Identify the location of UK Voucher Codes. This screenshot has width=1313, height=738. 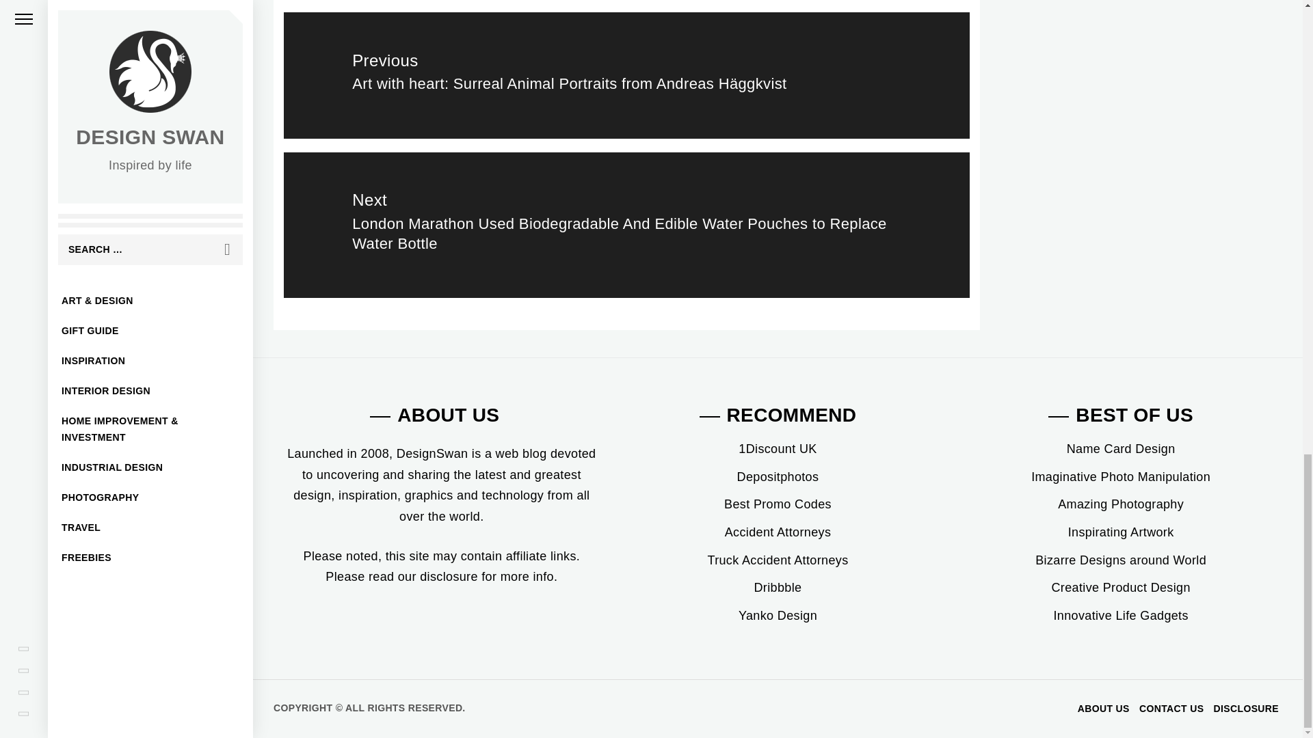
(777, 448).